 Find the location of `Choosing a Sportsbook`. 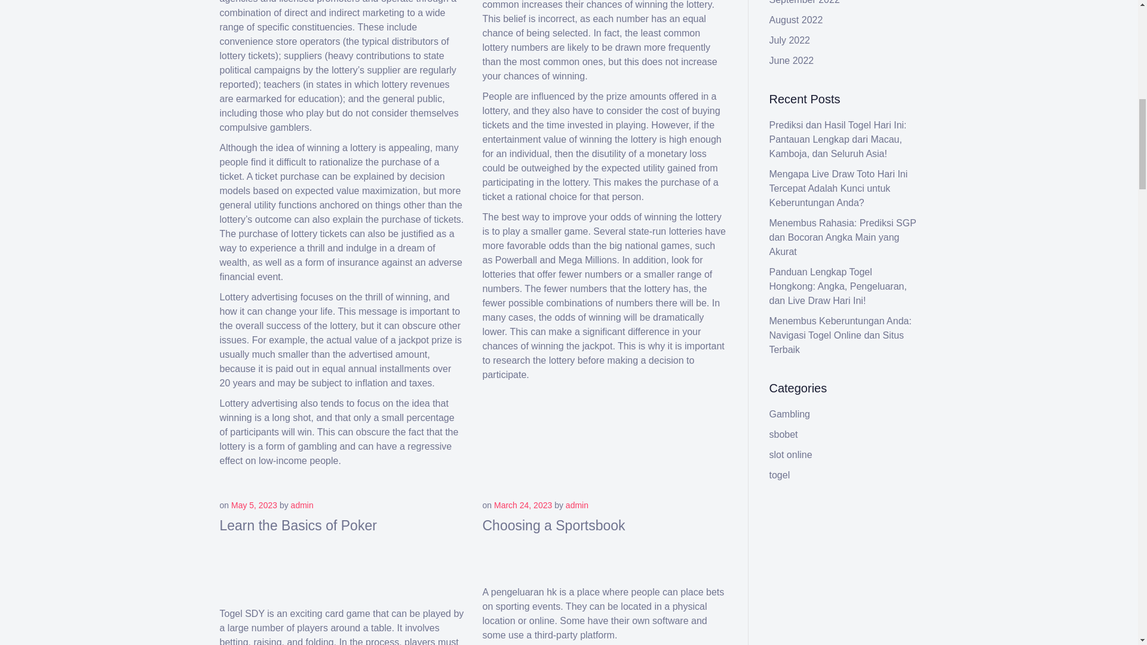

Choosing a Sportsbook is located at coordinates (554, 526).